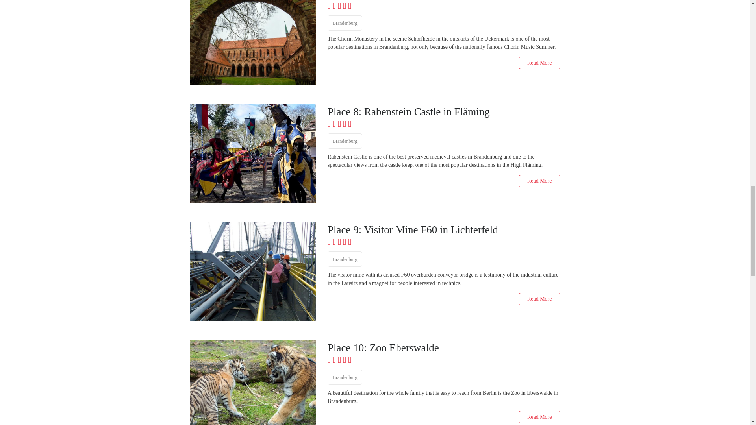 The width and height of the screenshot is (756, 425). I want to click on Brandenburg, so click(345, 23).